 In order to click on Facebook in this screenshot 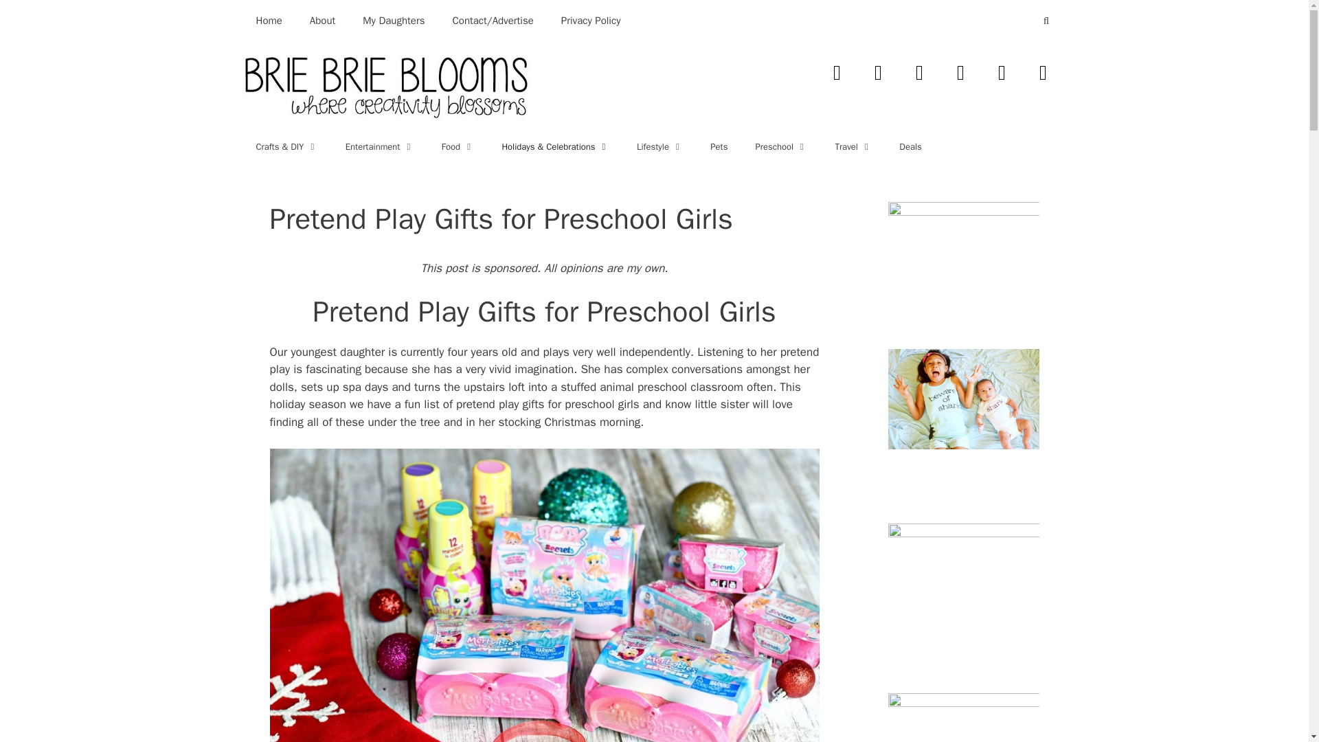, I will do `click(837, 72)`.